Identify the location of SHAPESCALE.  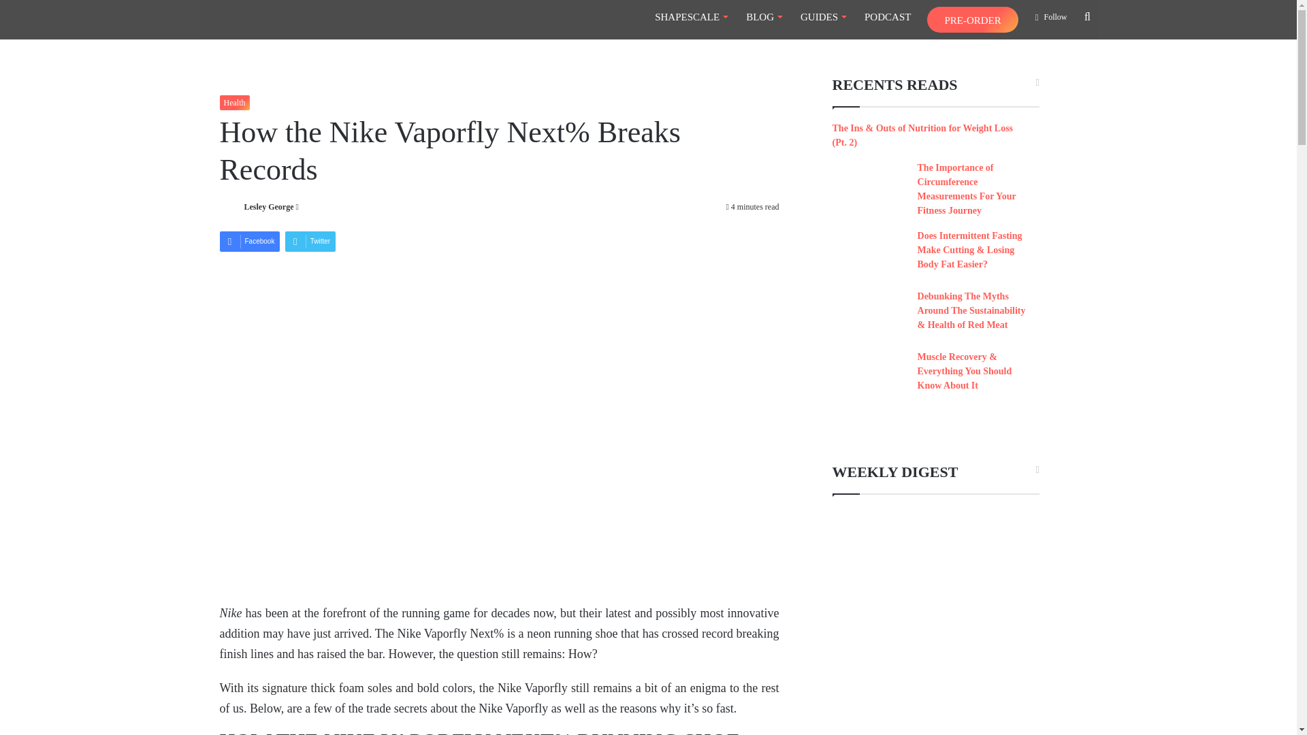
(691, 16).